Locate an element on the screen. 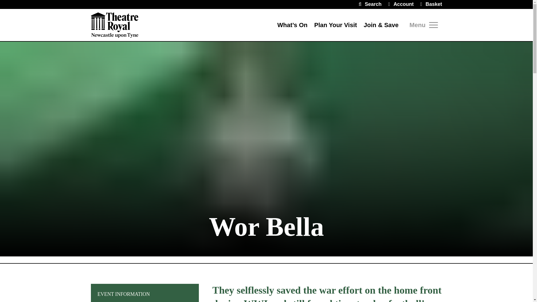 The width and height of the screenshot is (537, 302). Menu is located at coordinates (423, 25).